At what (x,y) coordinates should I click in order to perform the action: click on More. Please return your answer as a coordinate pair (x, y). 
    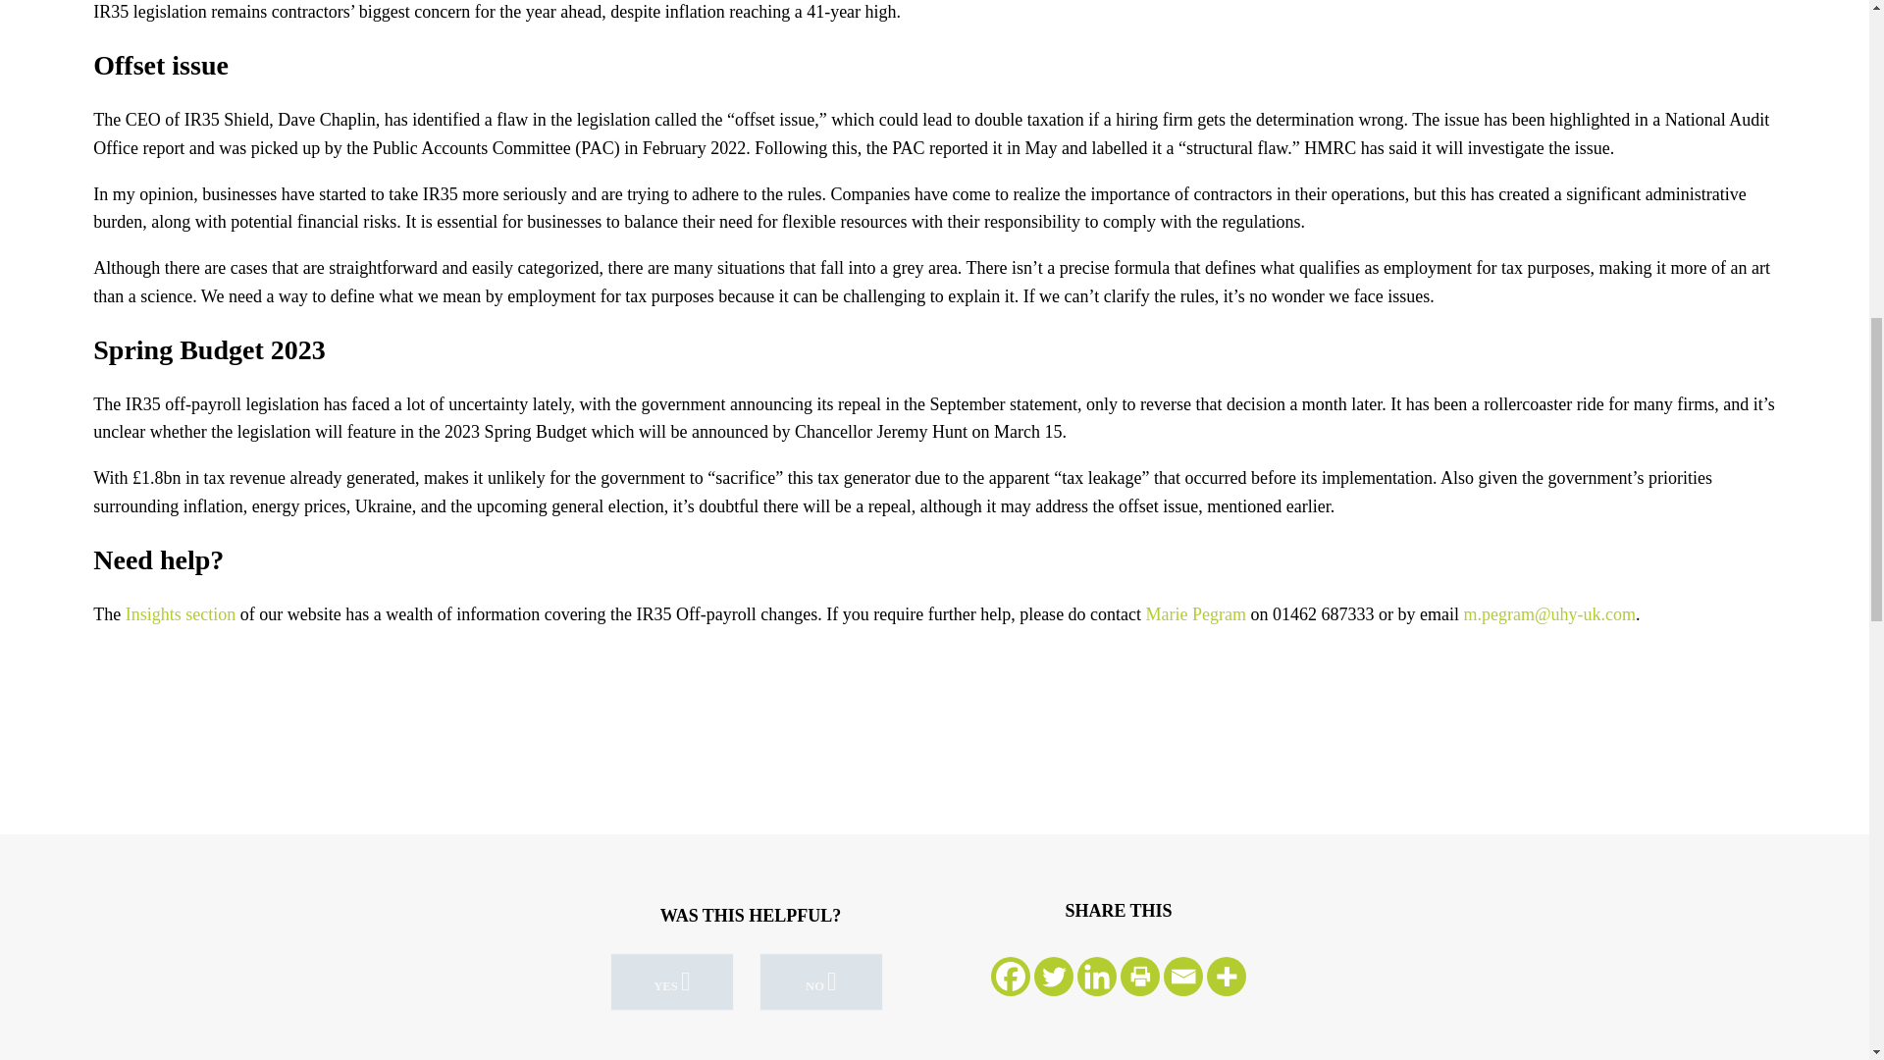
    Looking at the image, I should click on (1227, 977).